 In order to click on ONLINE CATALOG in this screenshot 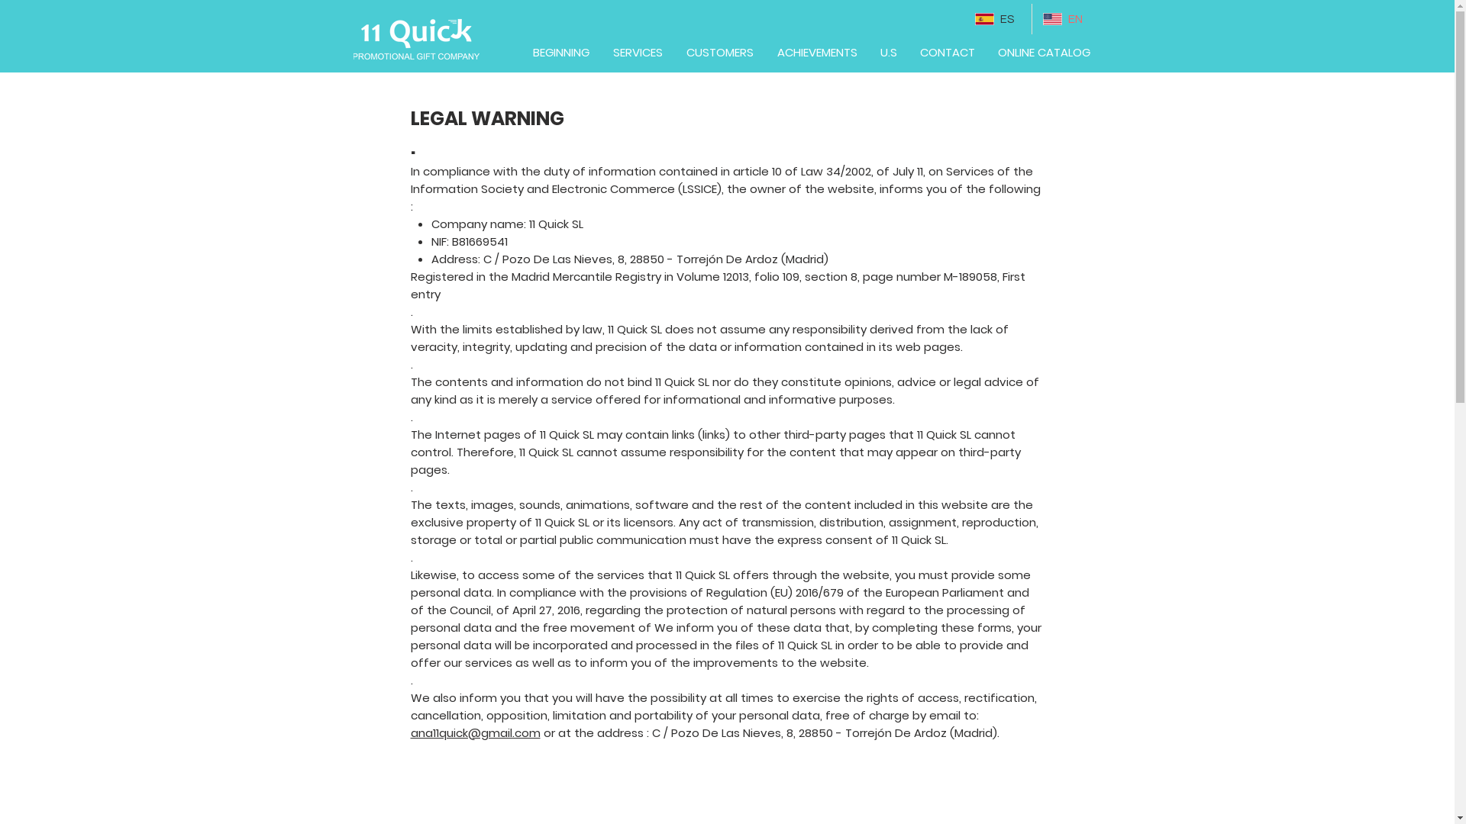, I will do `click(1045, 53)`.